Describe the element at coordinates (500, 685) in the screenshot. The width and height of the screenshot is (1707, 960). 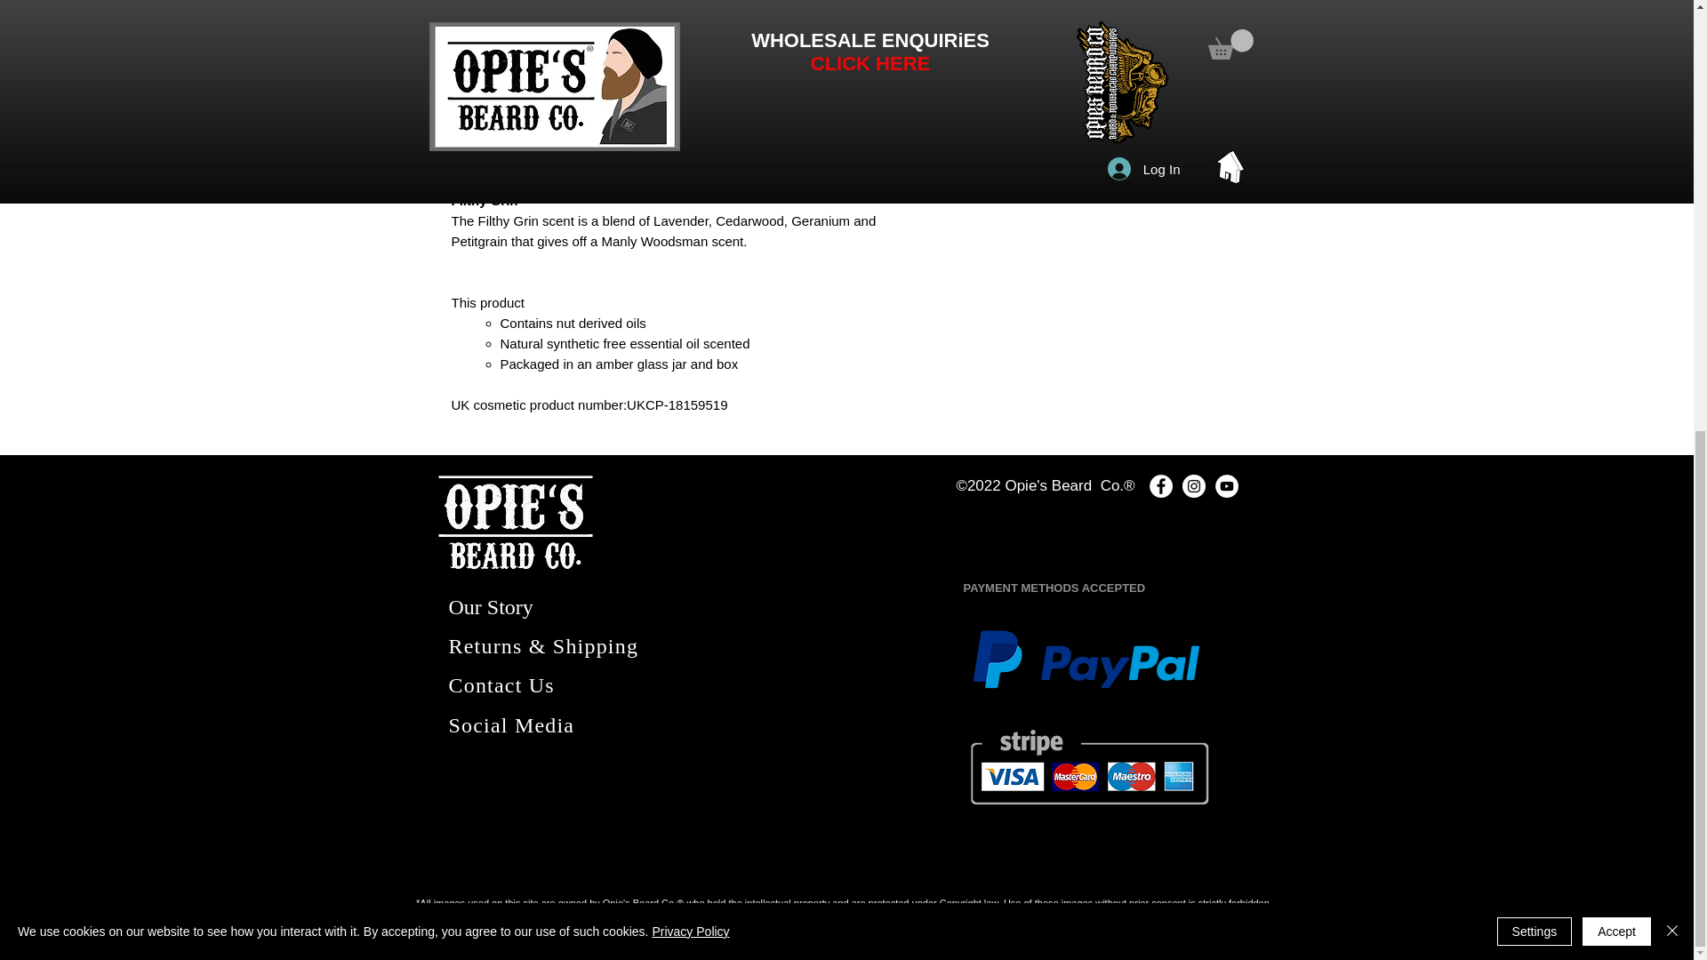
I see `Contact Us` at that location.